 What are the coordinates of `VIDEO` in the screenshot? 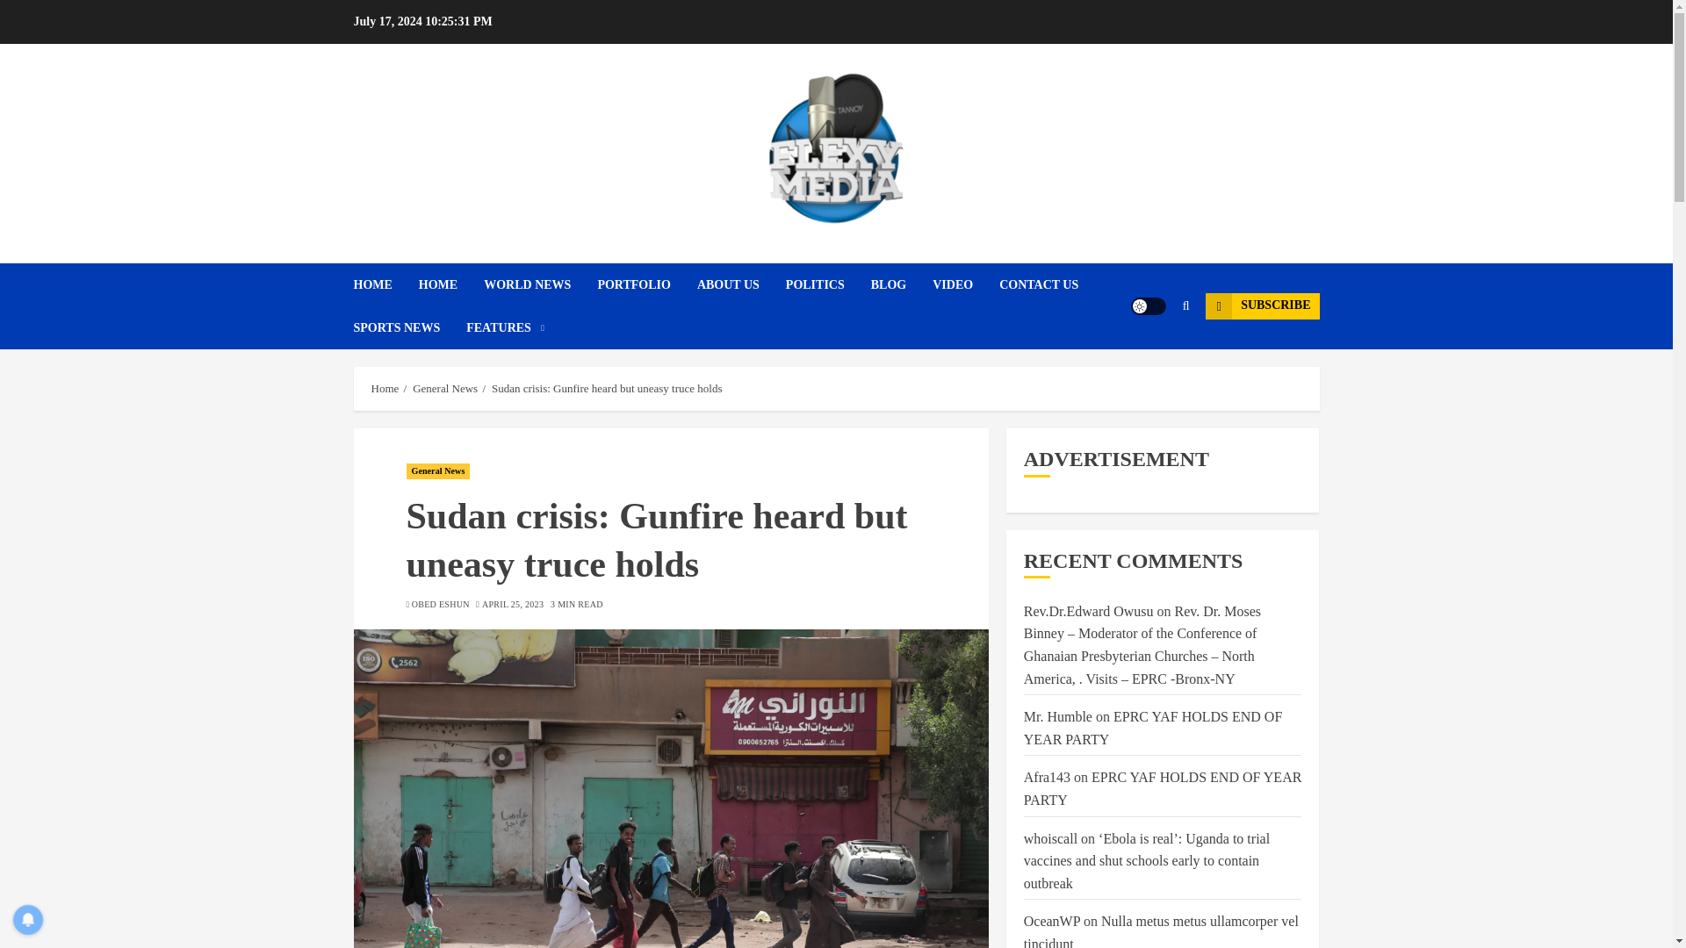 It's located at (966, 284).